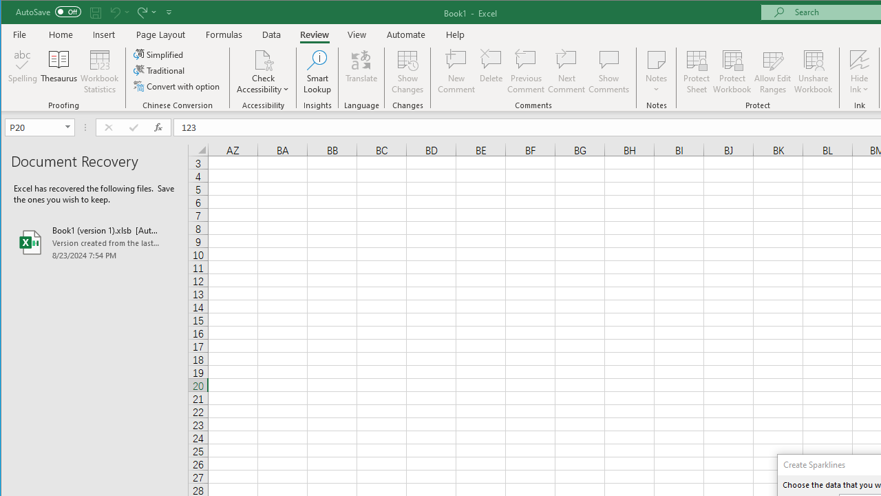 The image size is (881, 496). Describe the element at coordinates (59, 72) in the screenshot. I see `Thesaurus...` at that location.